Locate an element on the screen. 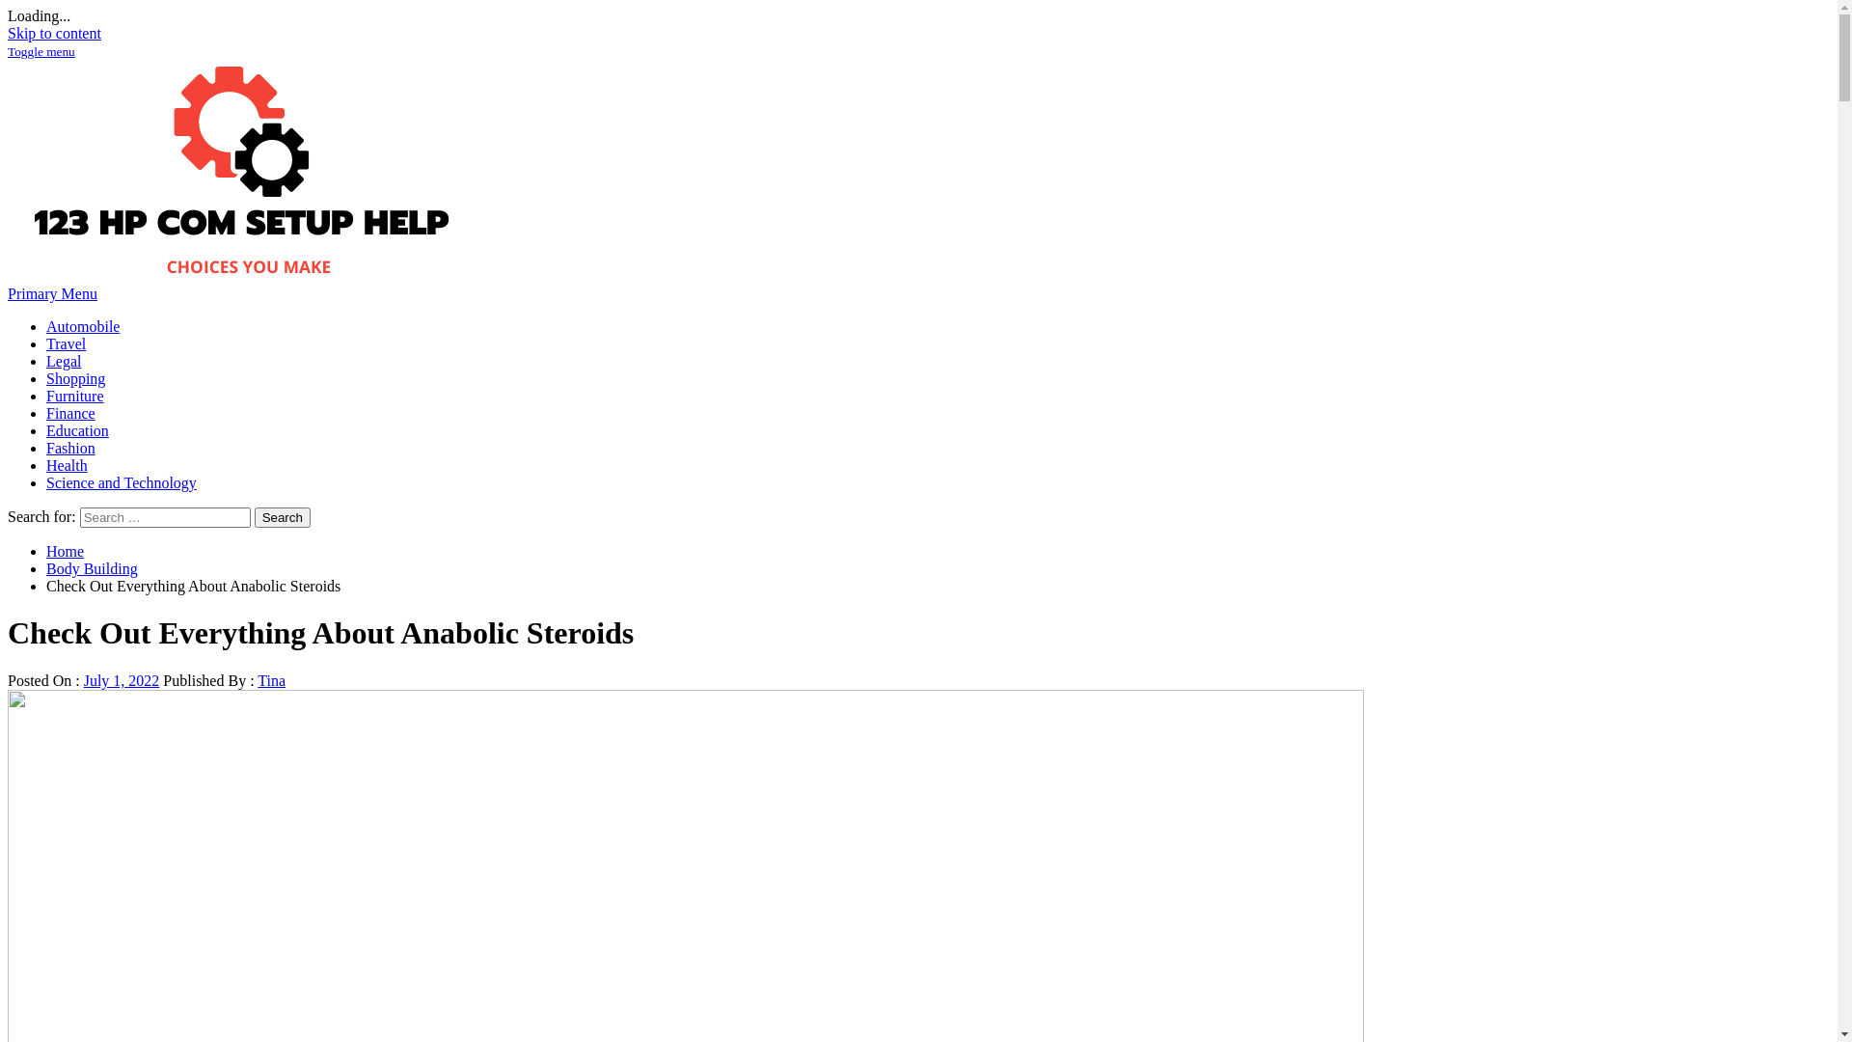  Skip to content is located at coordinates (54, 33).